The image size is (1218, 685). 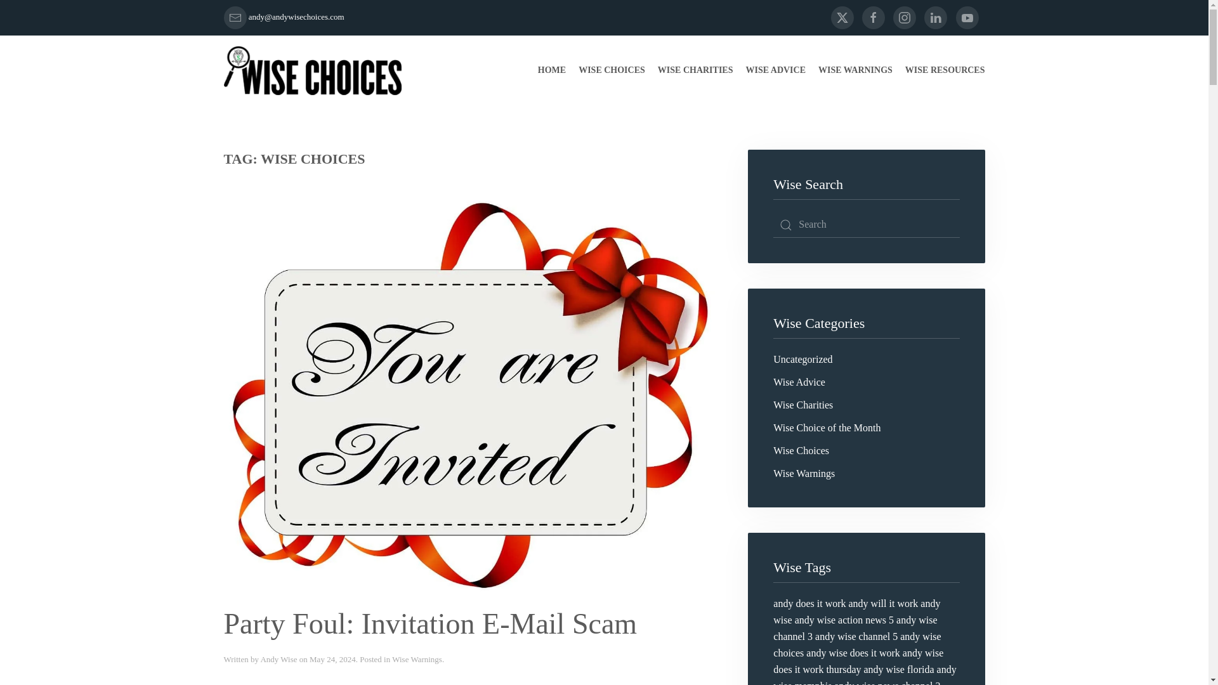 I want to click on WISE WARNINGS, so click(x=855, y=70).